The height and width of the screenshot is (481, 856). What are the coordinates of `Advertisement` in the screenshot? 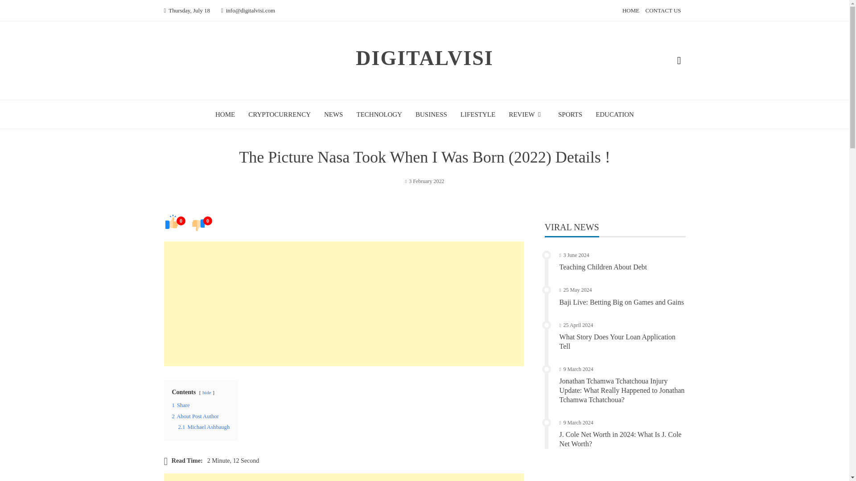 It's located at (344, 304).